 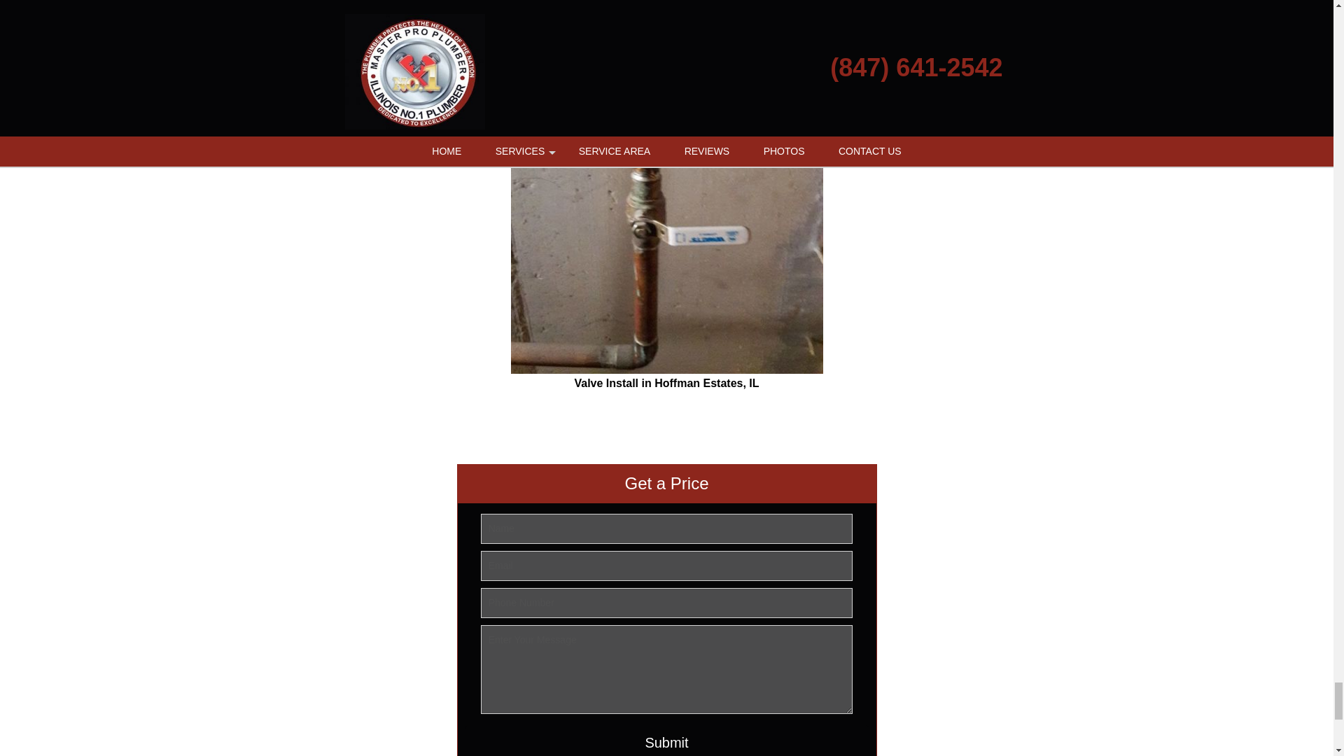 I want to click on Submit, so click(x=667, y=741).